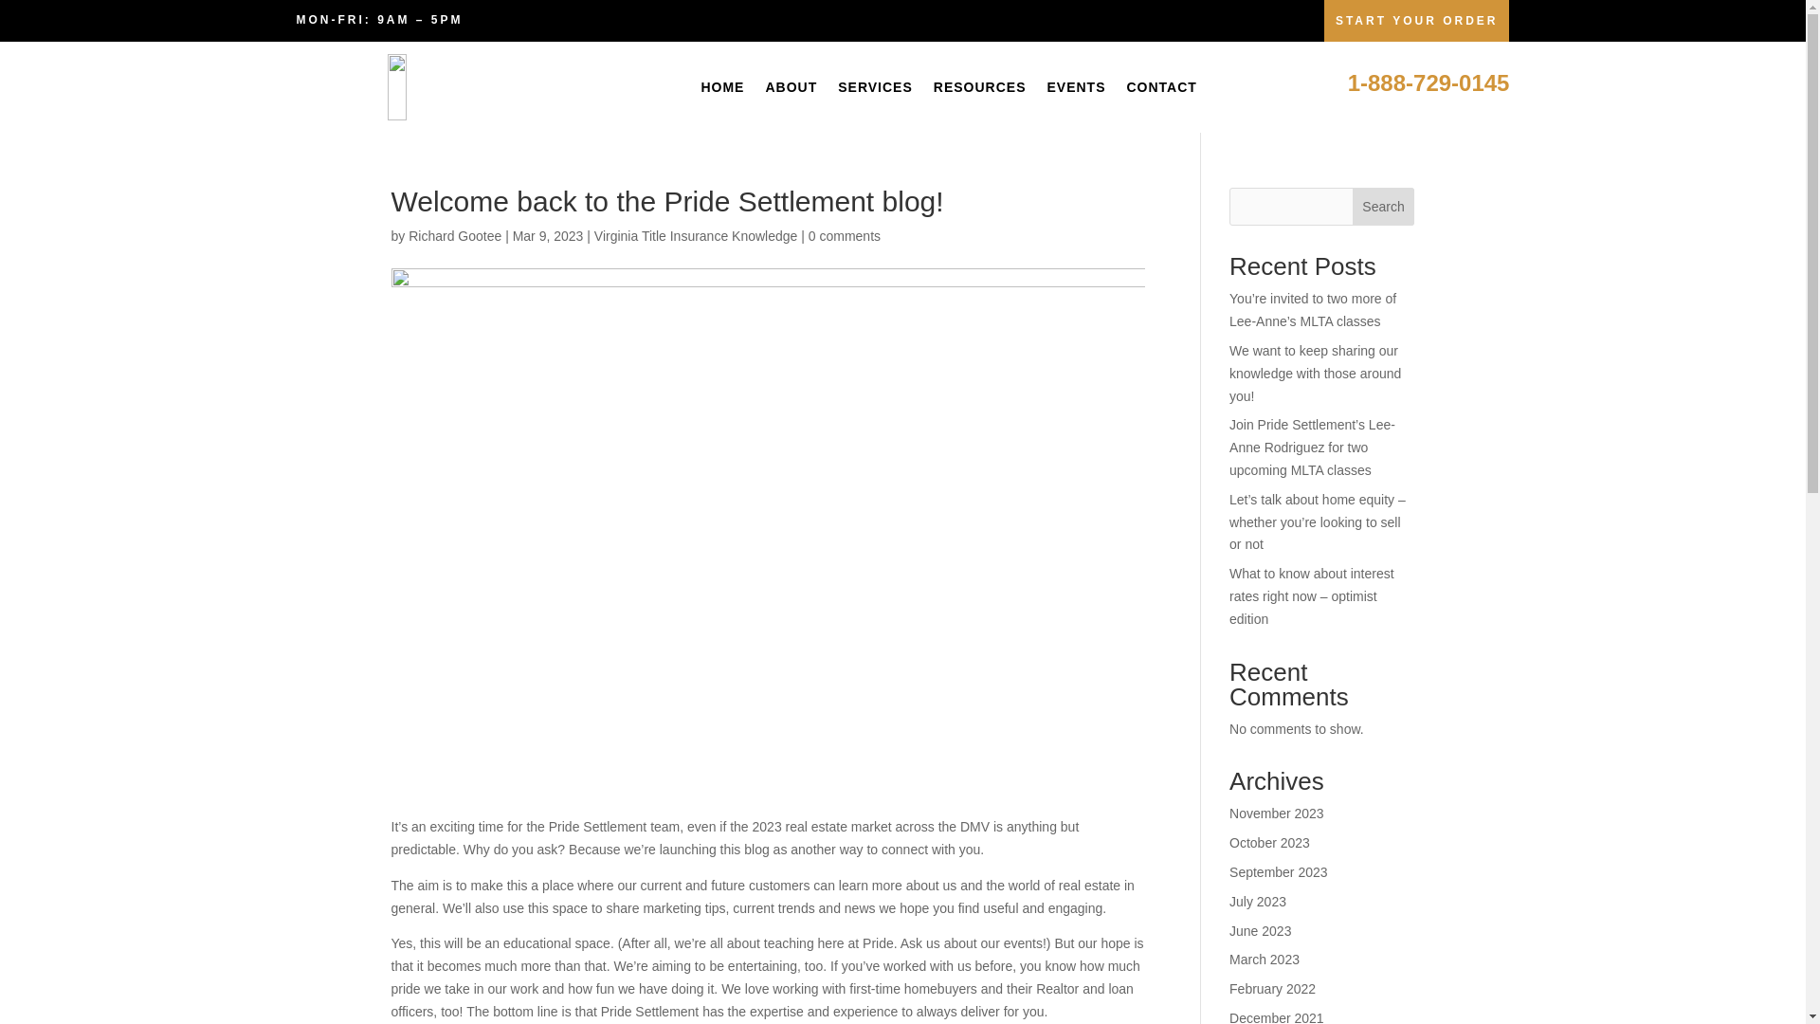 Image resolution: width=1820 pixels, height=1024 pixels. I want to click on 0 comments, so click(844, 235).